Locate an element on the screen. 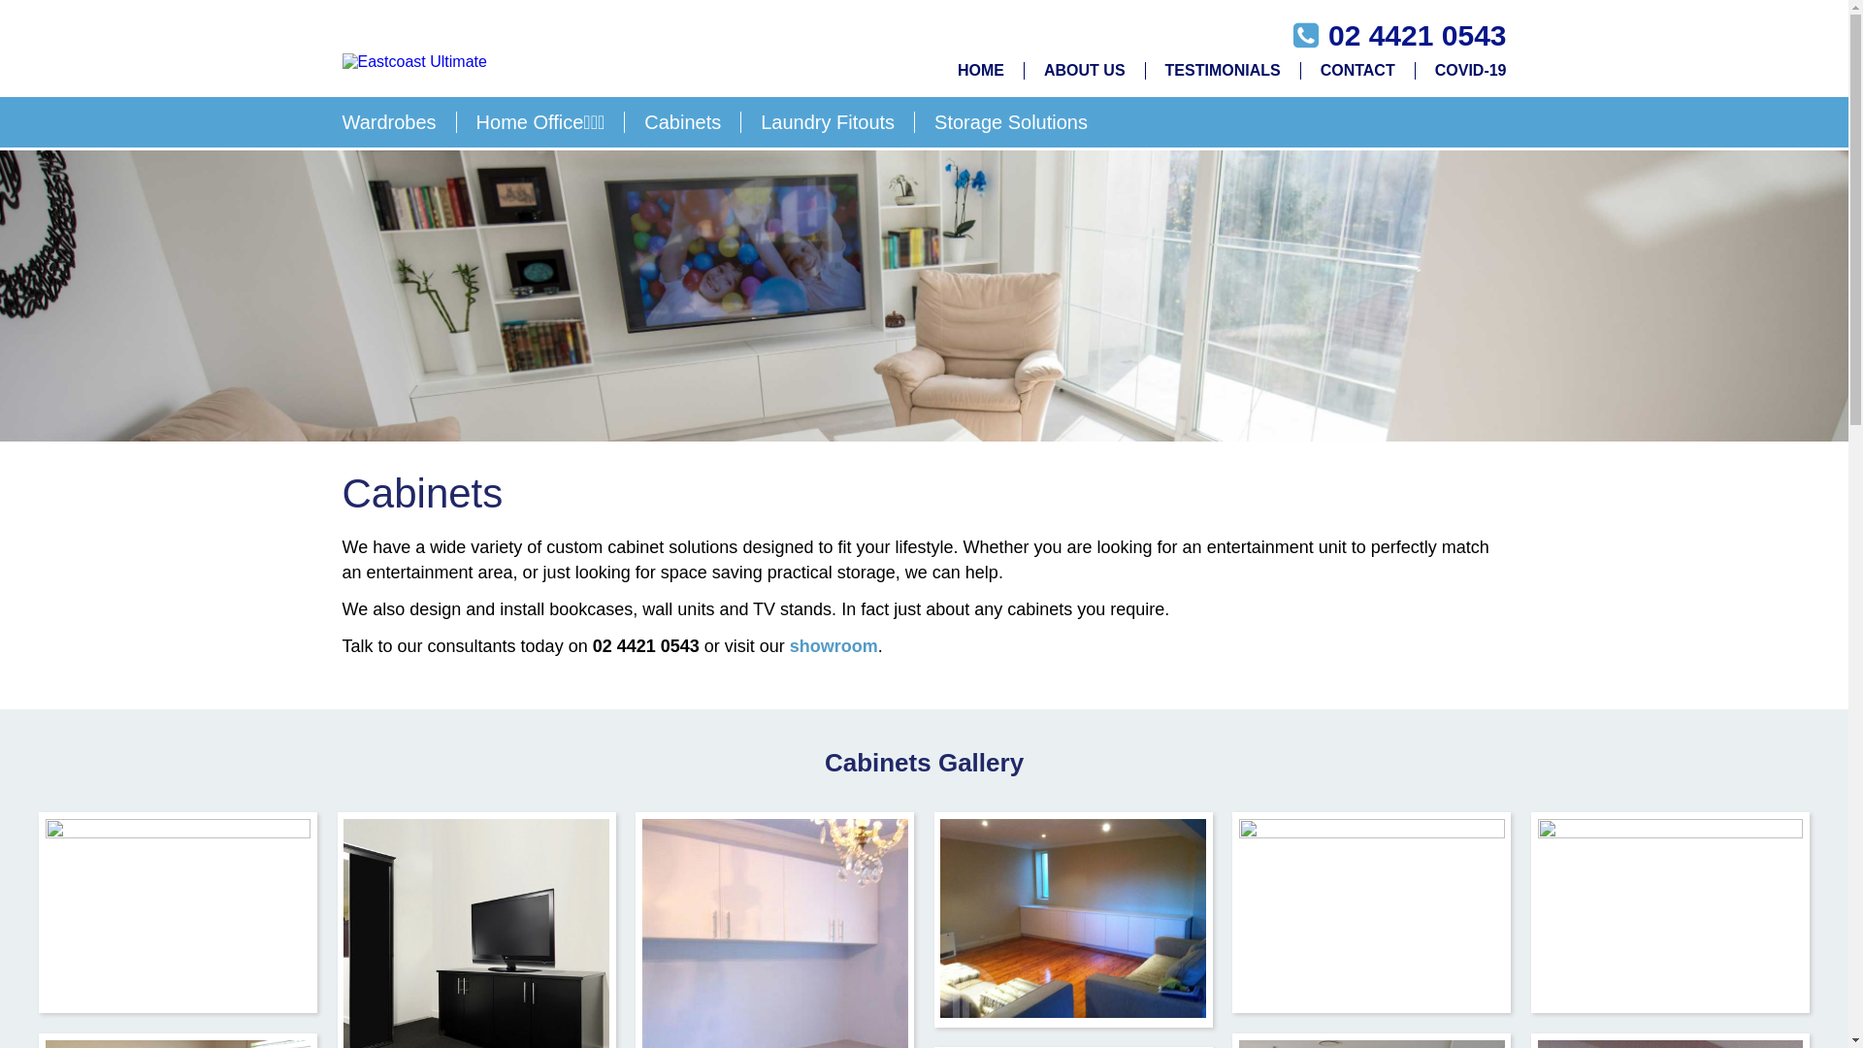  CONTACT is located at coordinates (1358, 71).